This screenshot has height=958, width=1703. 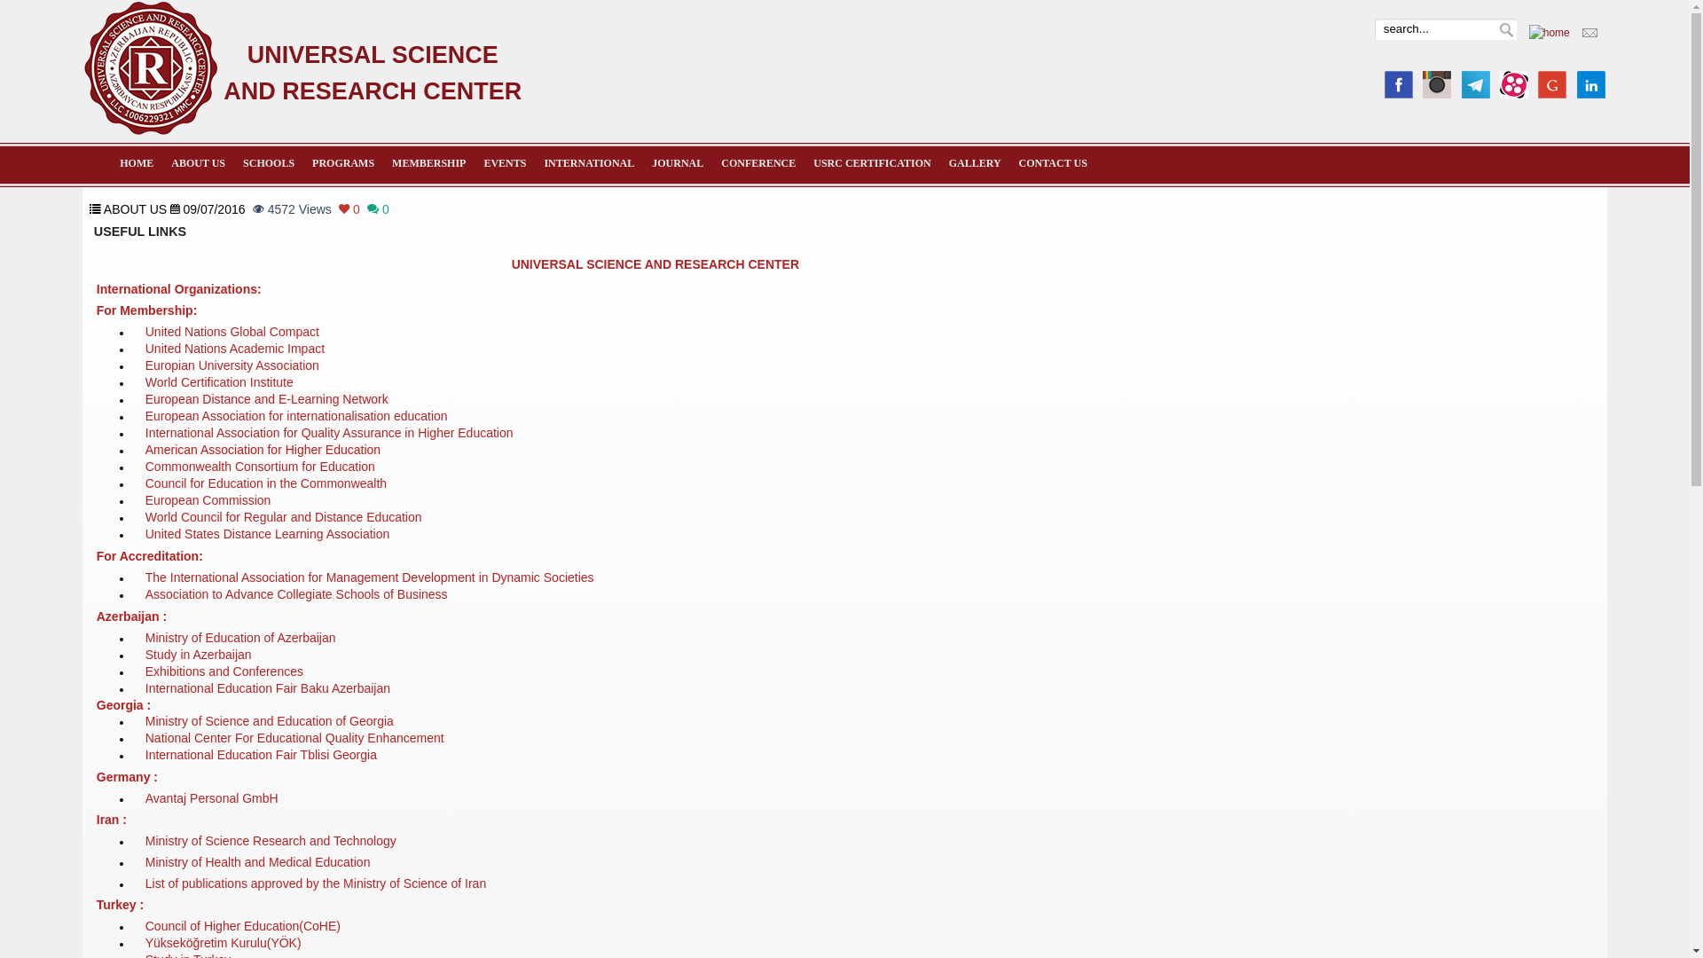 What do you see at coordinates (269, 163) in the screenshot?
I see `SCHOOLS` at bounding box center [269, 163].